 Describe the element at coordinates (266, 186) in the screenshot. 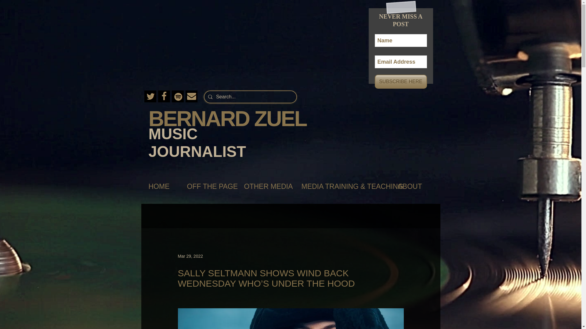

I see `OTHER MEDIA` at that location.